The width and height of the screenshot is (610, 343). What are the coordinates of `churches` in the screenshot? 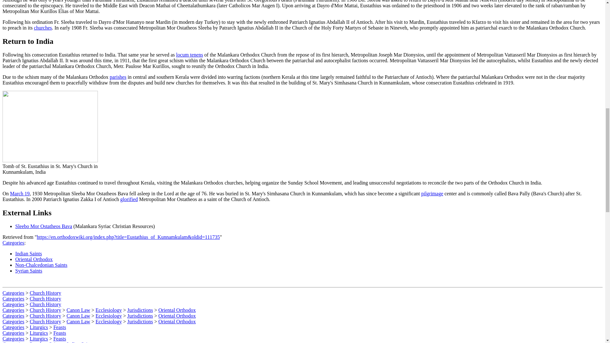 It's located at (43, 28).